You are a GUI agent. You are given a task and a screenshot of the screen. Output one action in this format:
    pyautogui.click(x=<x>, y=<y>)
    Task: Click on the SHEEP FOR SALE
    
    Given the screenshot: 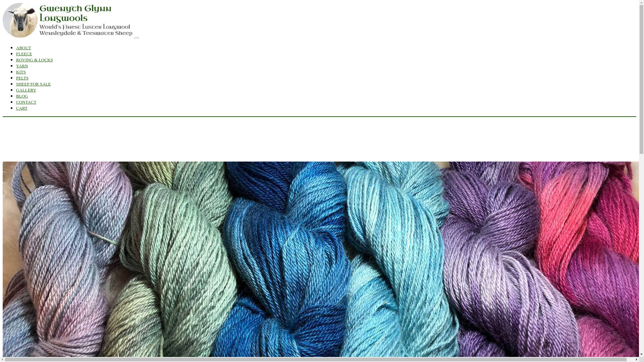 What is the action you would take?
    pyautogui.click(x=34, y=84)
    